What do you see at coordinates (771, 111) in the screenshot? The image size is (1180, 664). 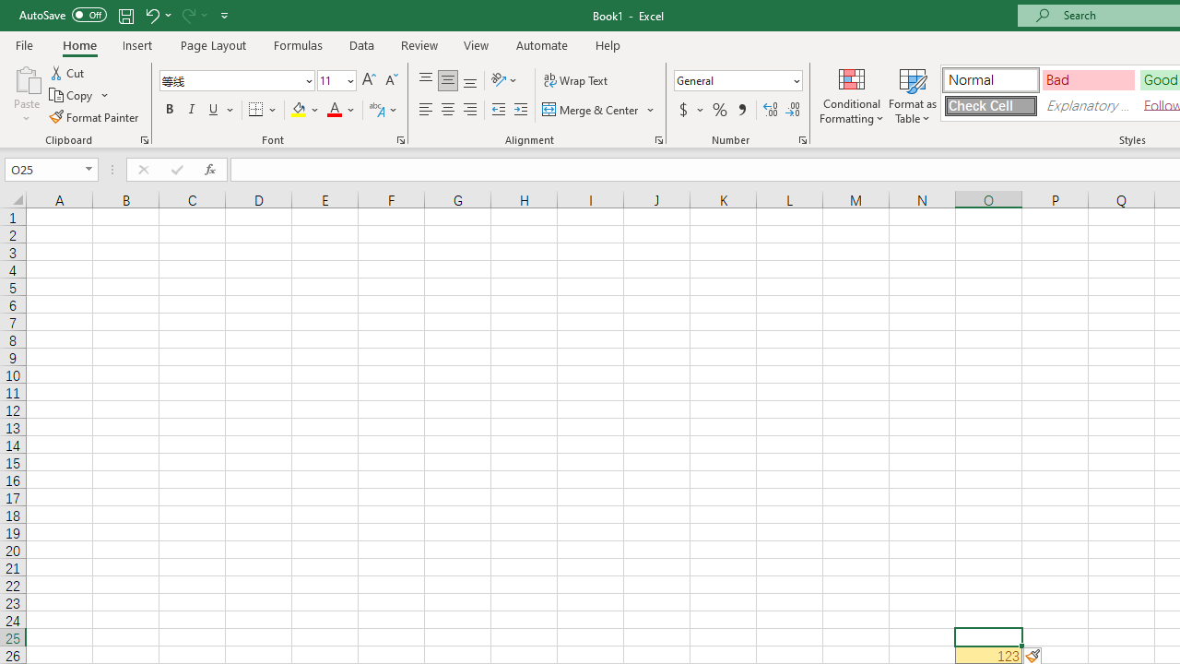 I see `Increase Decimal` at bounding box center [771, 111].